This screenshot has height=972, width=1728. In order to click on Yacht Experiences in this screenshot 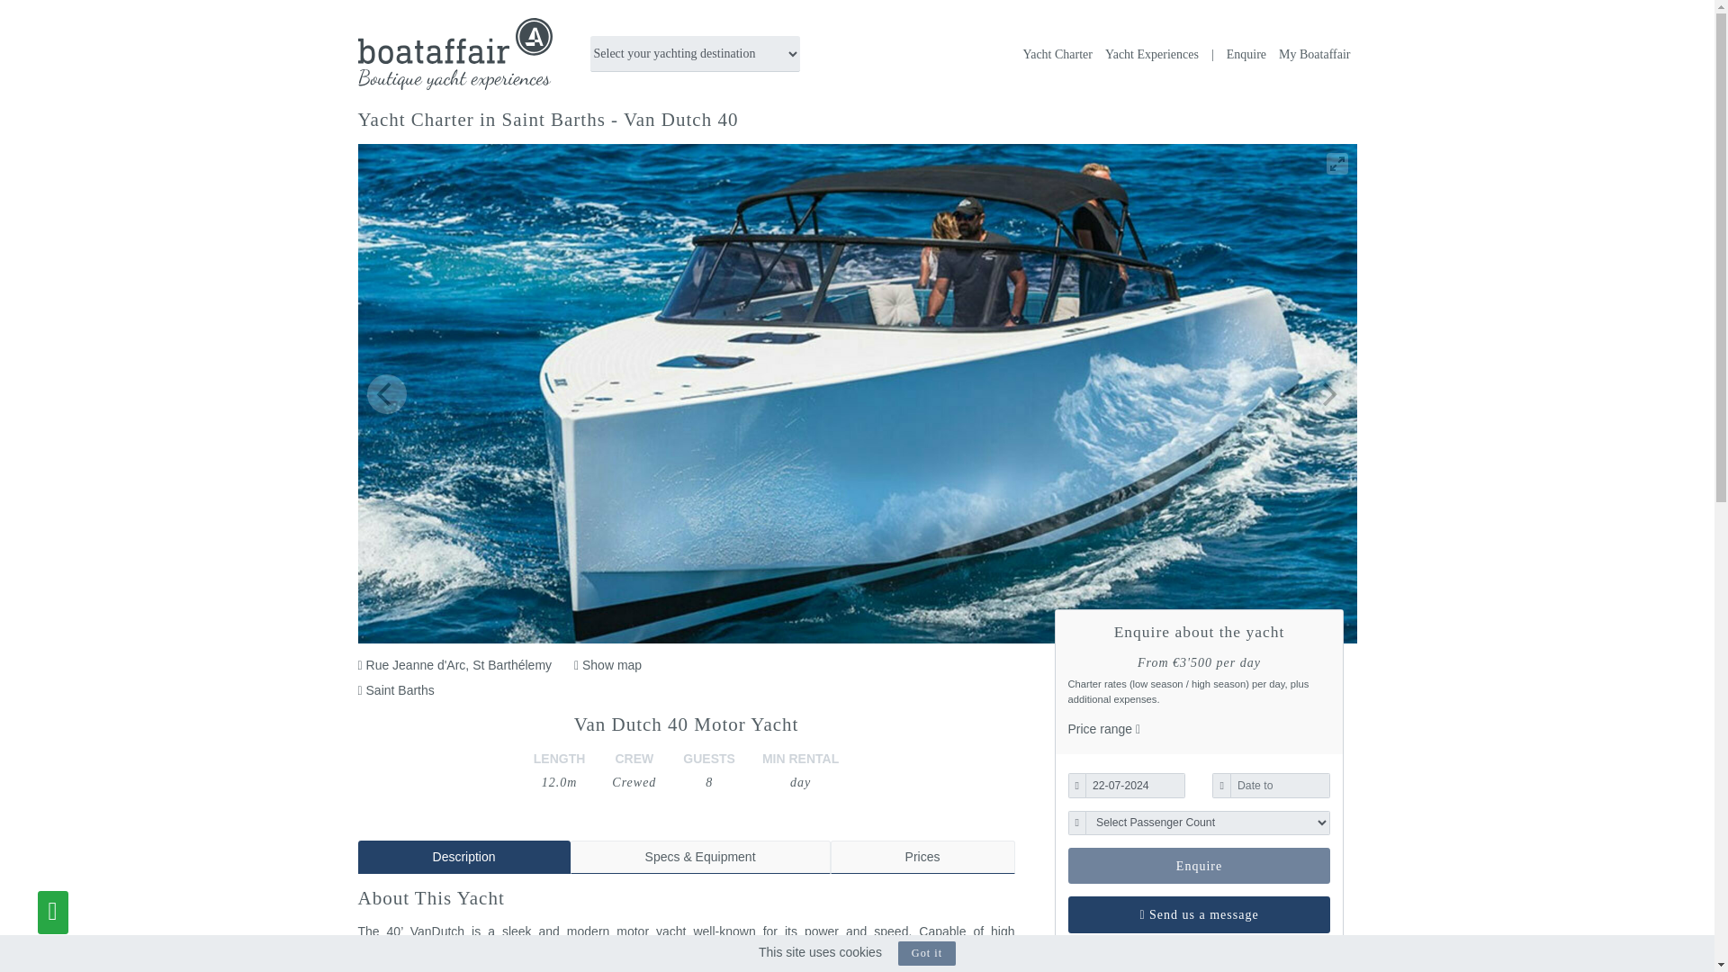, I will do `click(1152, 54)`.